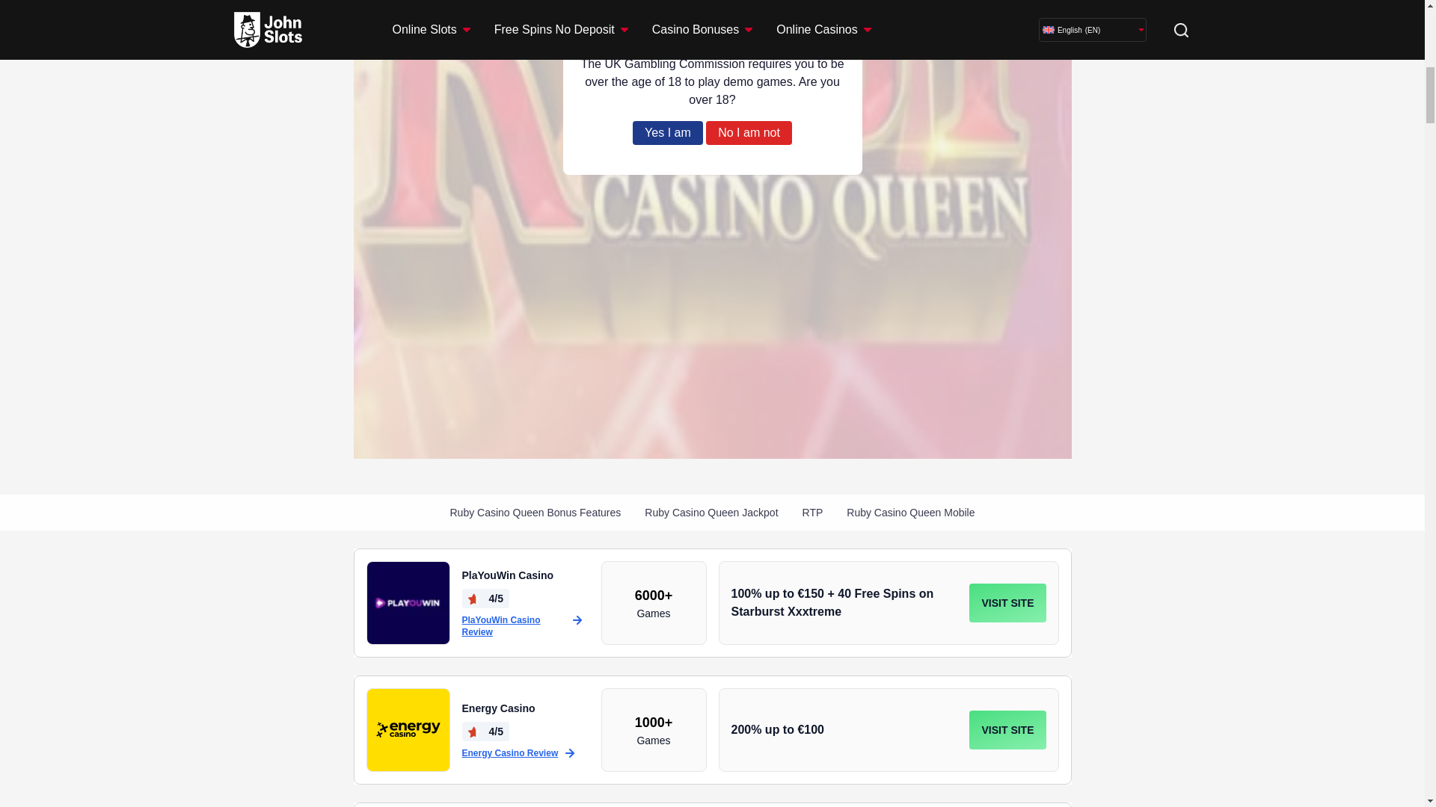 The image size is (1436, 807). I want to click on Playouwin logo, so click(408, 602).